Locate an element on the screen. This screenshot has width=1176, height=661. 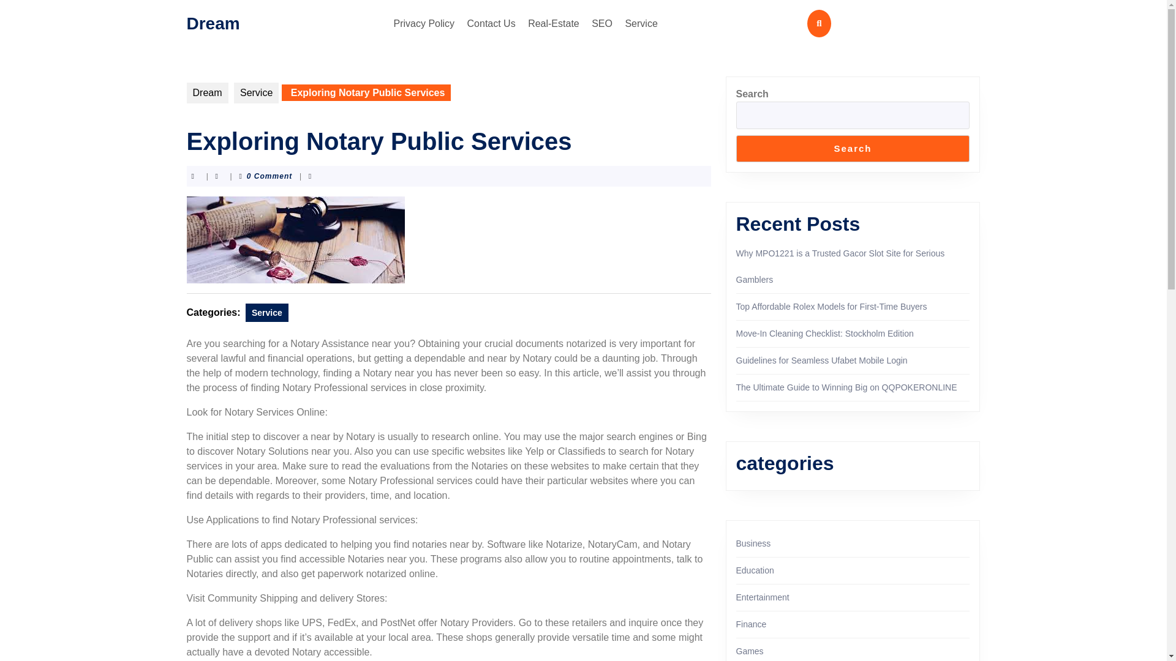
Top Affordable Rolex Models for First-Time Buyers is located at coordinates (832, 306).